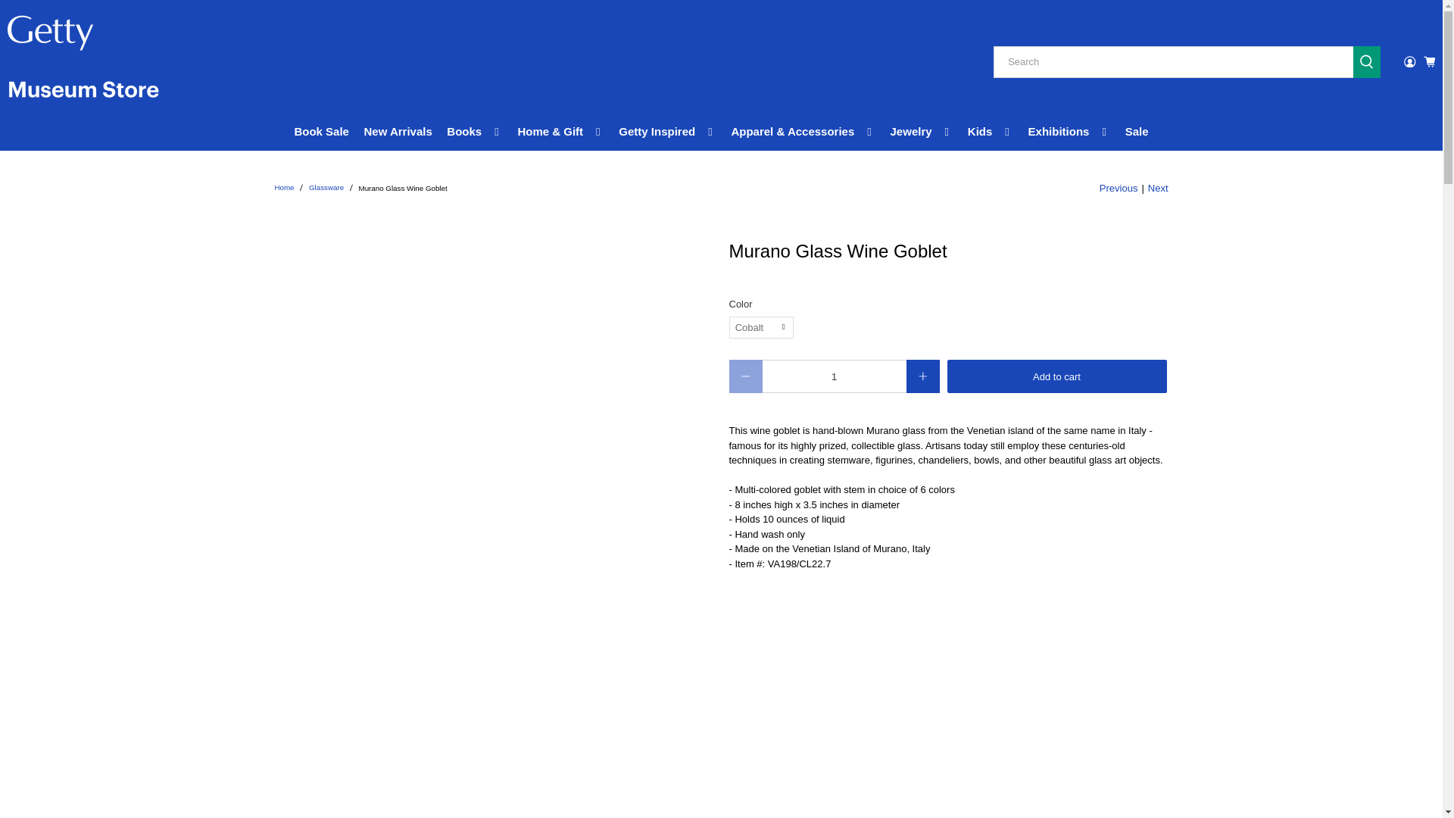  I want to click on Getty Museum Store, so click(83, 62).